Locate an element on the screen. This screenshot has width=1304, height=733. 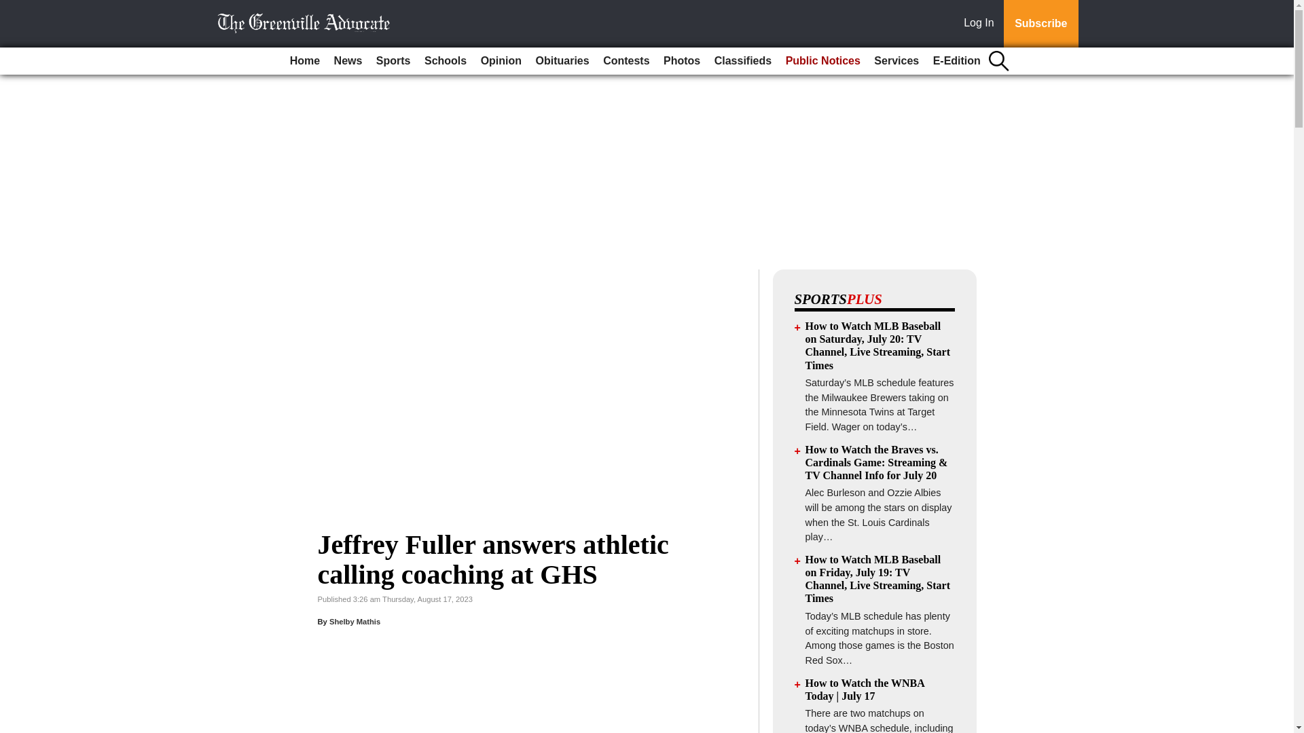
Shelby Mathis is located at coordinates (355, 622).